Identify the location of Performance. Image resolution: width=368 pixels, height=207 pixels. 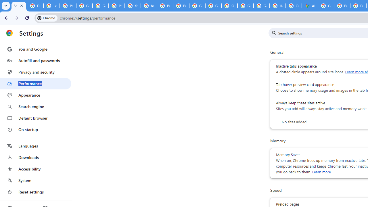
(36, 83).